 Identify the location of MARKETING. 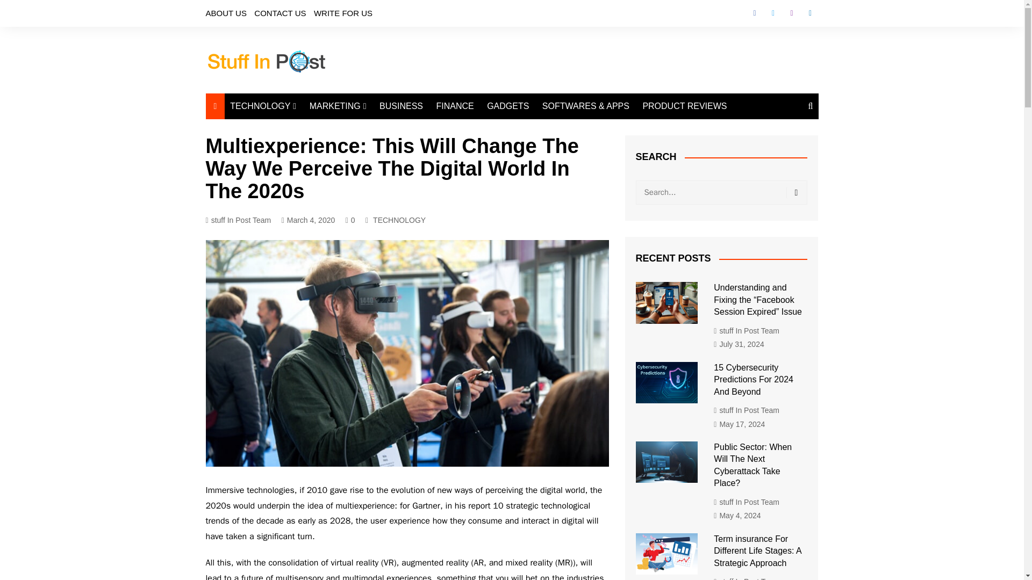
(338, 106).